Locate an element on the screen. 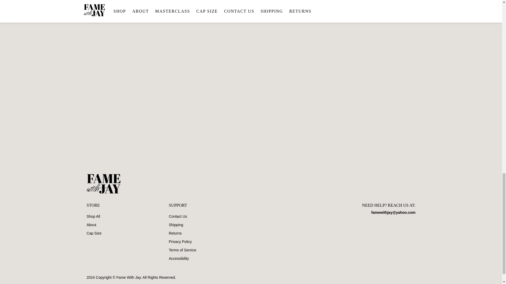  Returns is located at coordinates (210, 233).